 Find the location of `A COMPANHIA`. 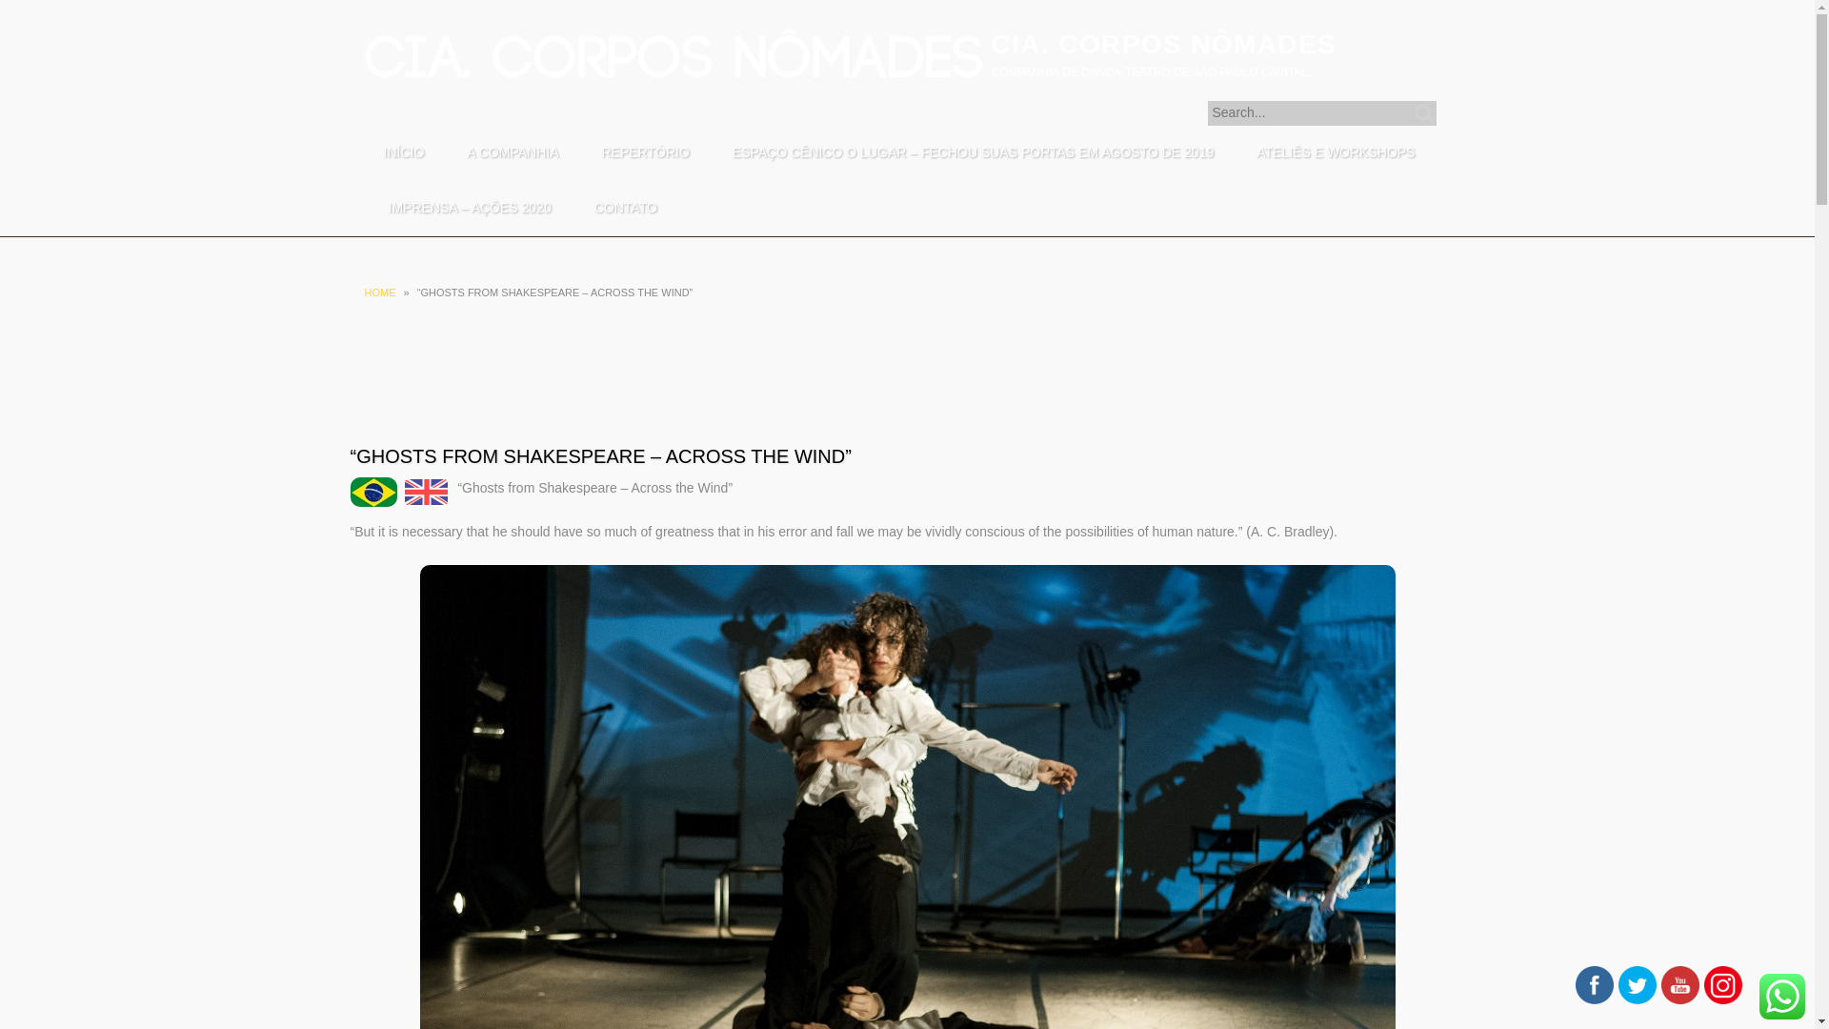

A COMPANHIA is located at coordinates (513, 152).